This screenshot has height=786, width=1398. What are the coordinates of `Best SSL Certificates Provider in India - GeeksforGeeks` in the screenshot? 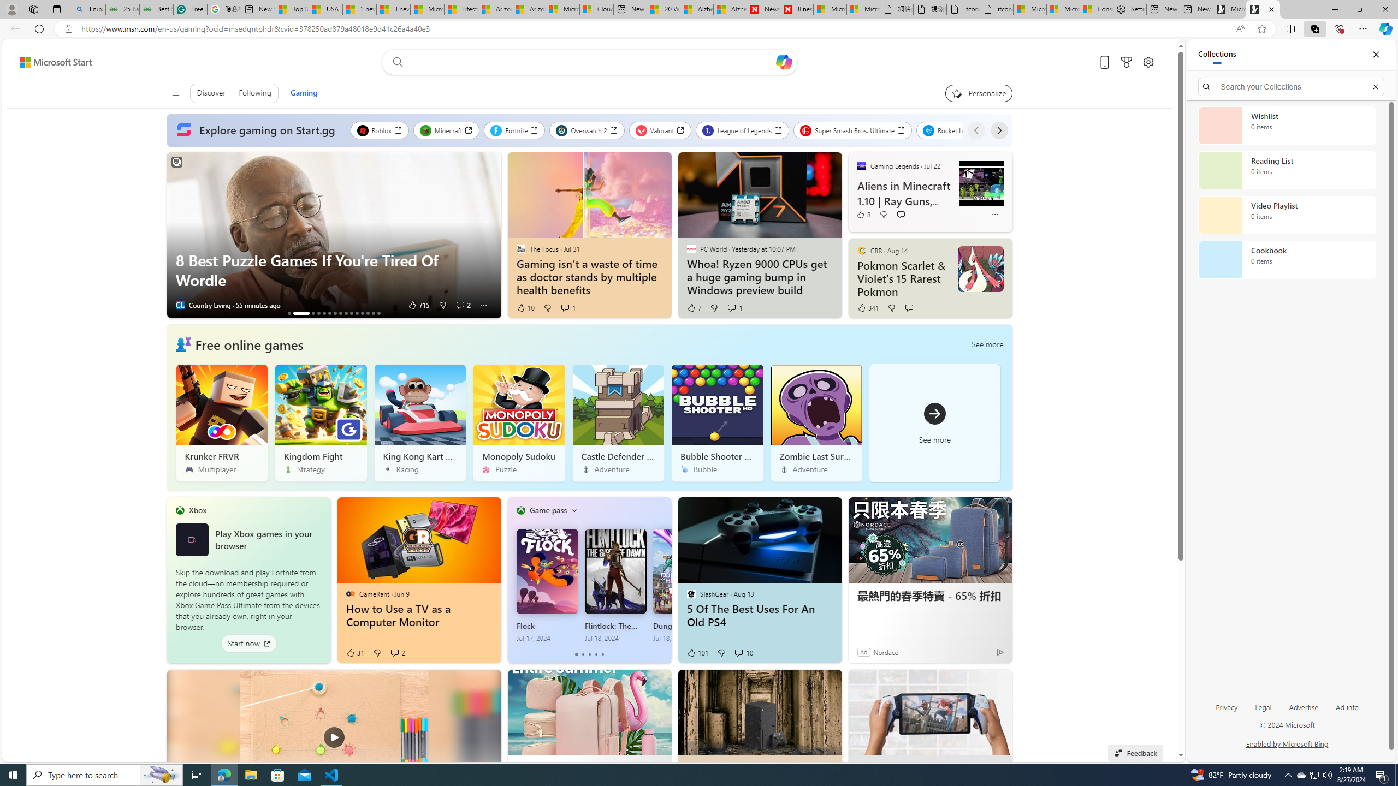 It's located at (156, 9).